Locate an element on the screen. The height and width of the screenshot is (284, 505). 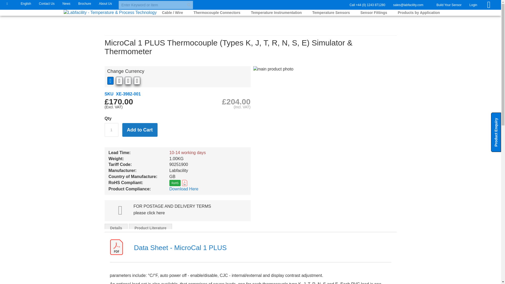
Build Your Sensor is located at coordinates (449, 5).